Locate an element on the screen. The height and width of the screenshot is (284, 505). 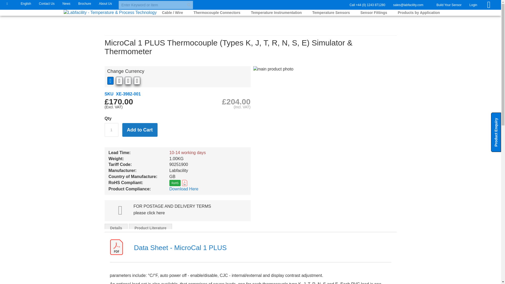
Build Your Sensor is located at coordinates (449, 5).